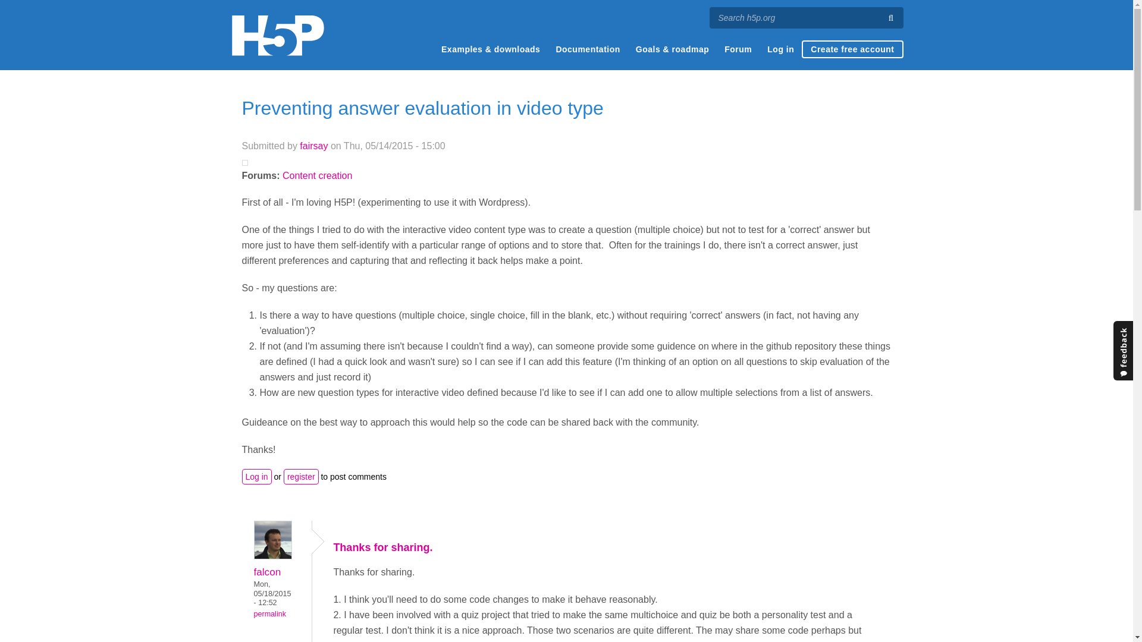 The width and height of the screenshot is (1142, 642). Describe the element at coordinates (277, 35) in the screenshot. I see `Front page` at that location.